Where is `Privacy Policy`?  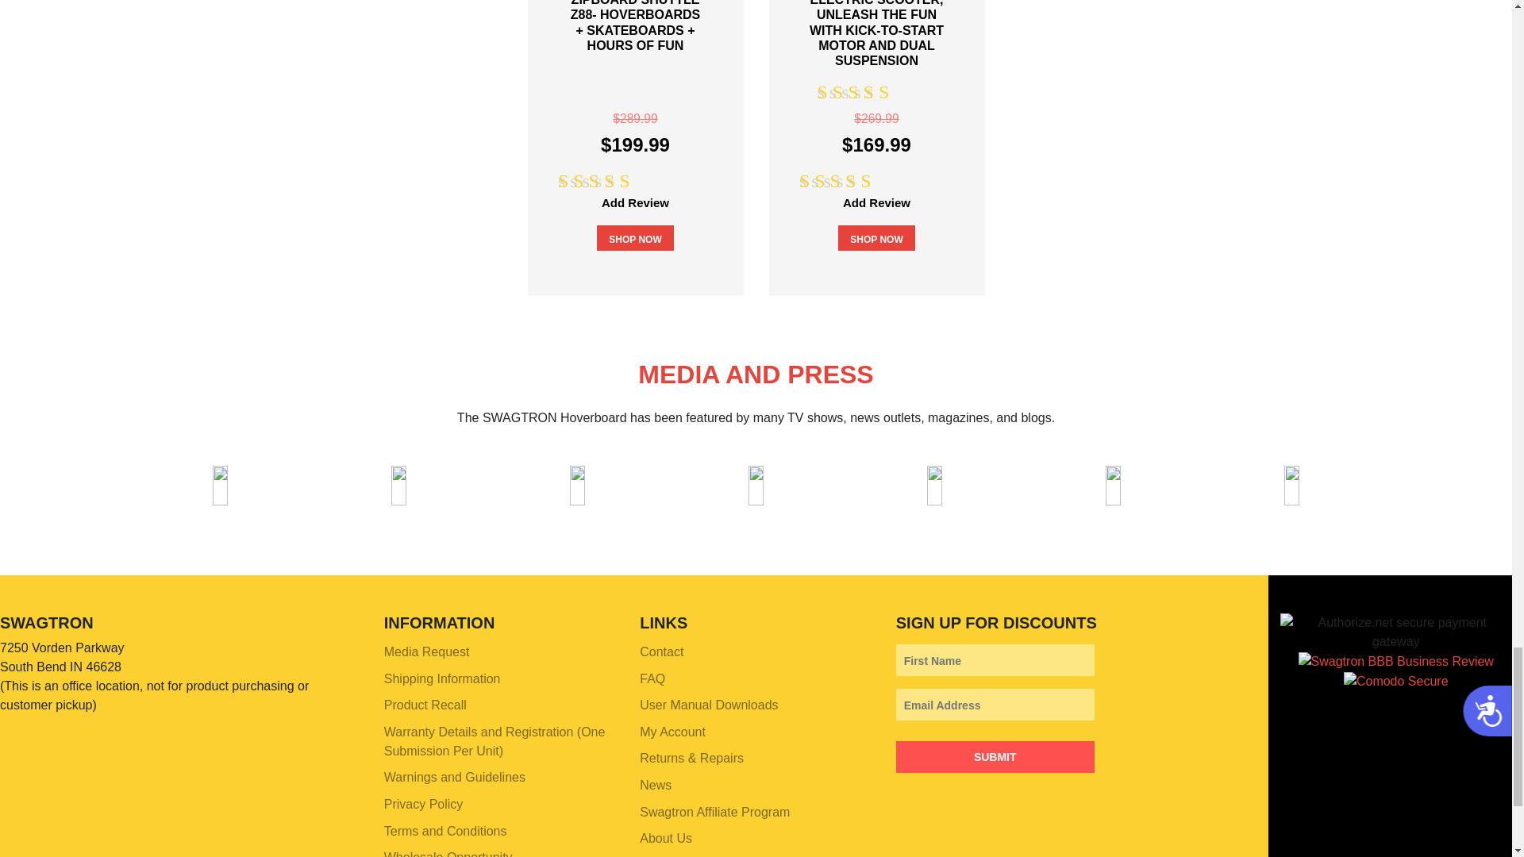
Privacy Policy is located at coordinates (499, 805).